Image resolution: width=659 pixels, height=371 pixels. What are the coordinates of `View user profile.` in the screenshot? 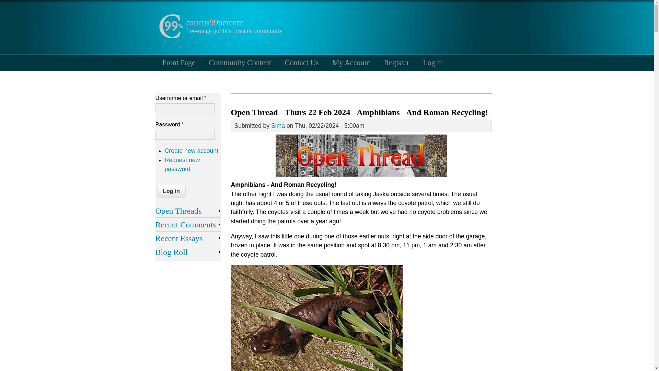 It's located at (278, 126).